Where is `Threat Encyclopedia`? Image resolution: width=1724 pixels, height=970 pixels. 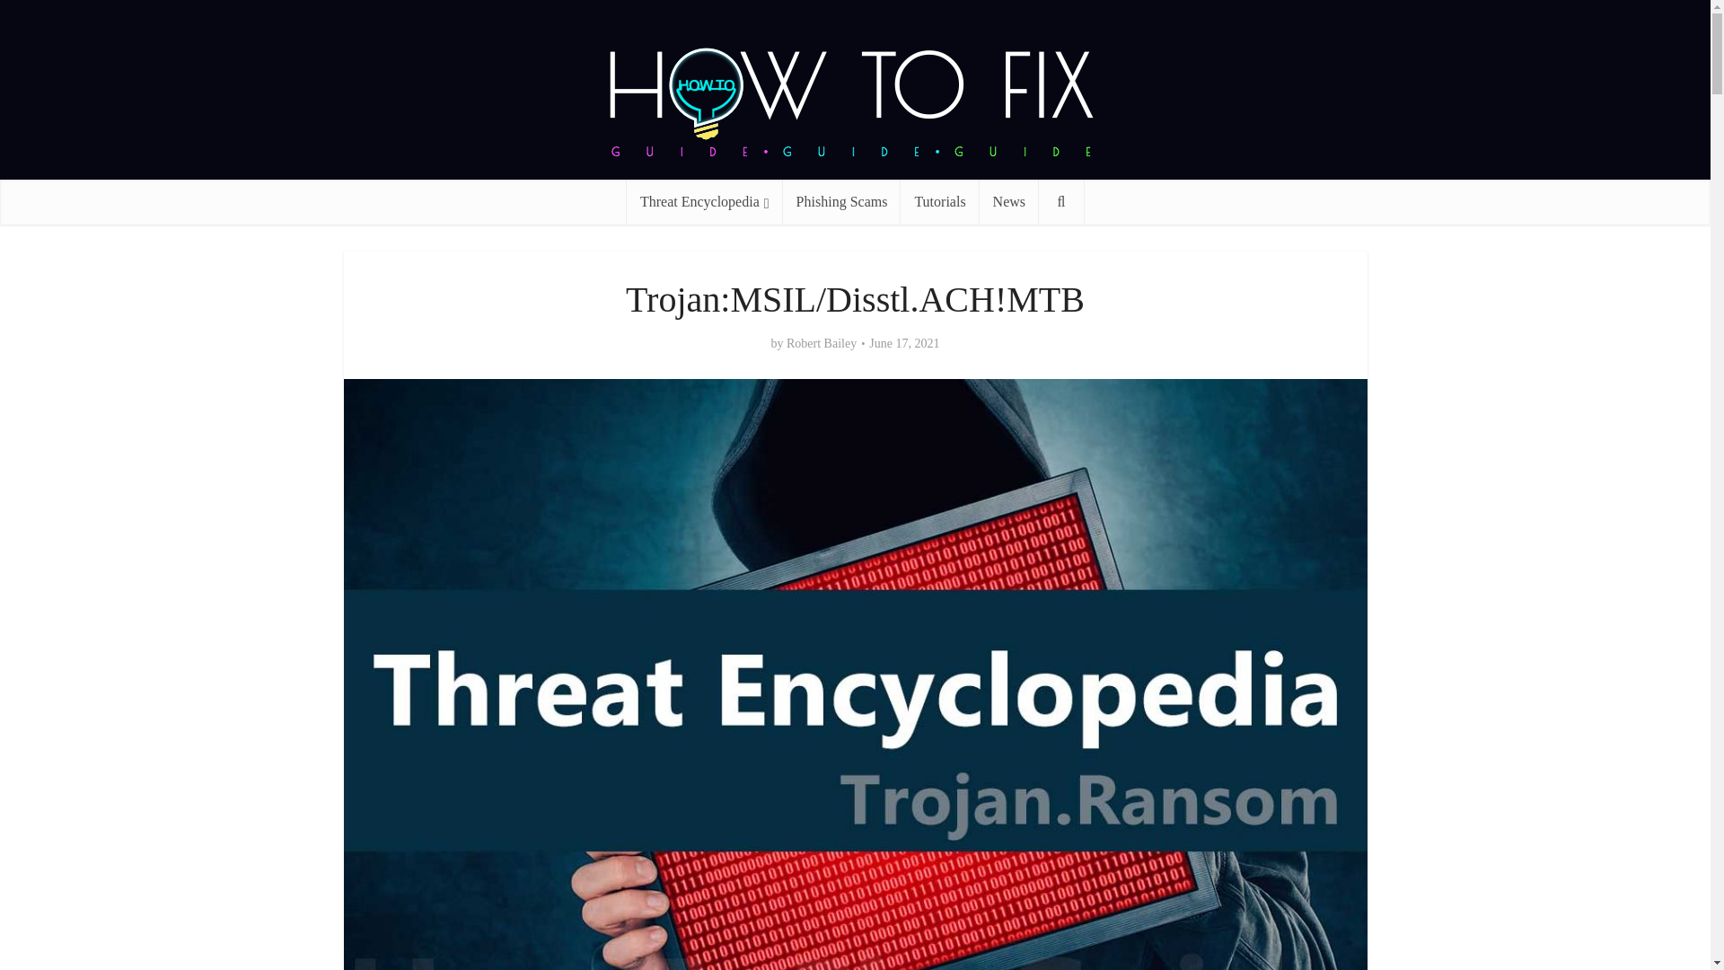 Threat Encyclopedia is located at coordinates (704, 201).